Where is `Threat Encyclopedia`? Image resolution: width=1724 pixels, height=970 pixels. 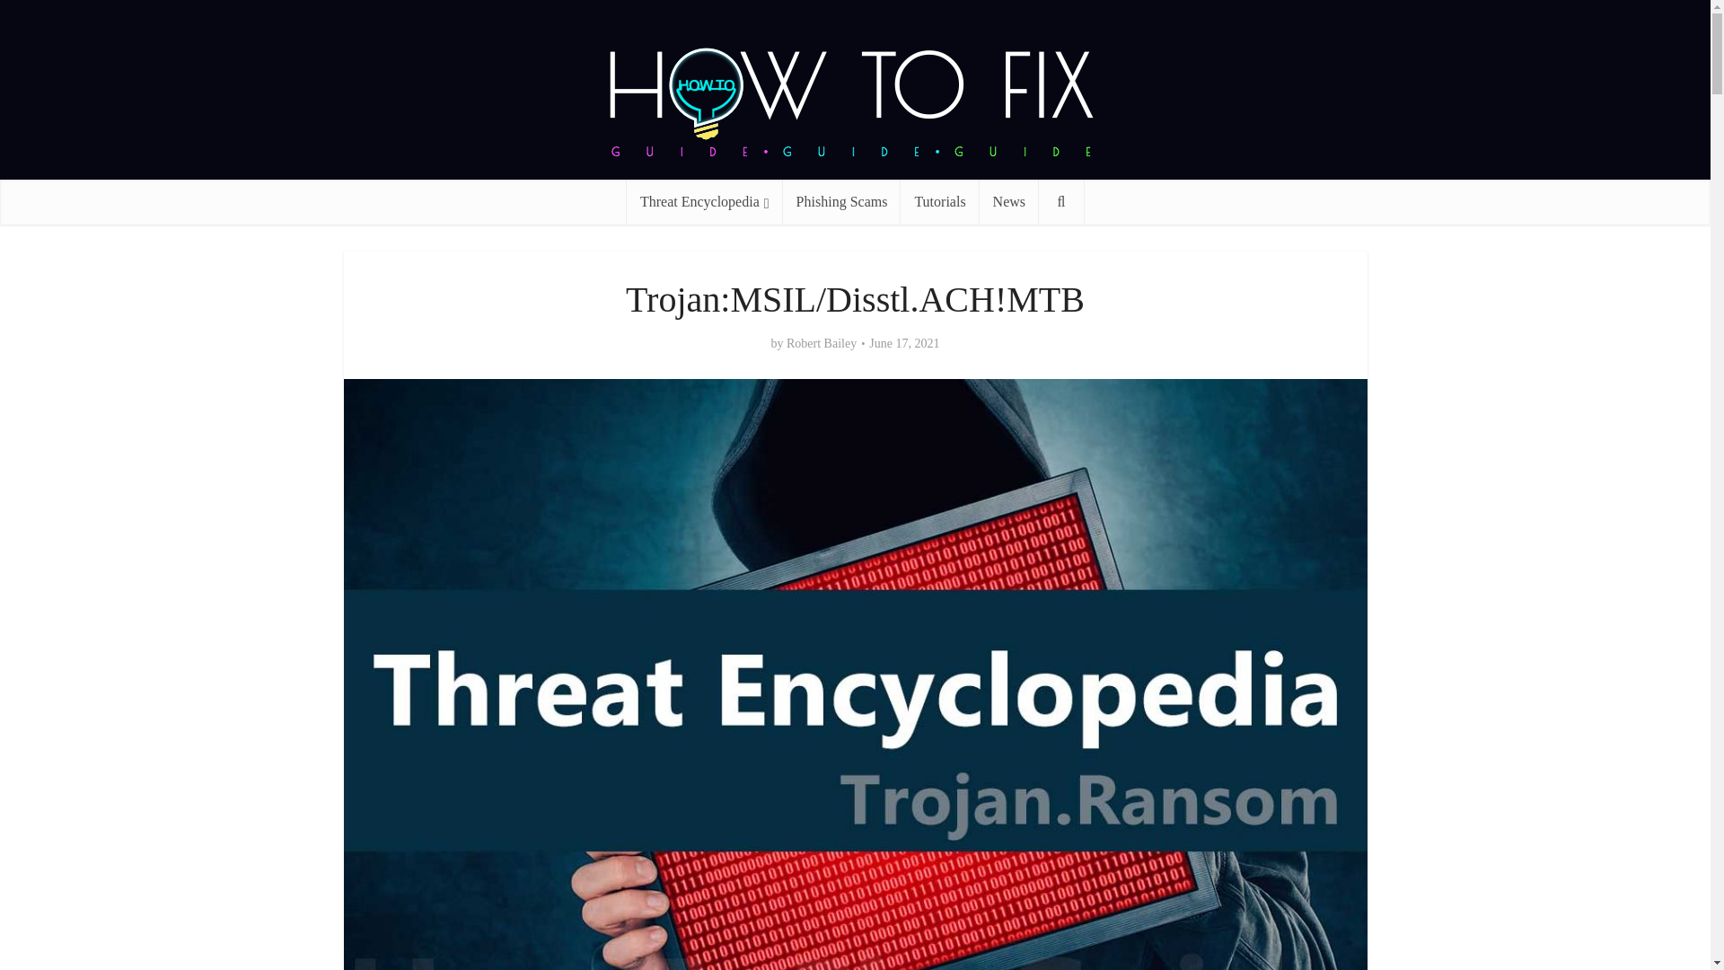 Threat Encyclopedia is located at coordinates (704, 201).